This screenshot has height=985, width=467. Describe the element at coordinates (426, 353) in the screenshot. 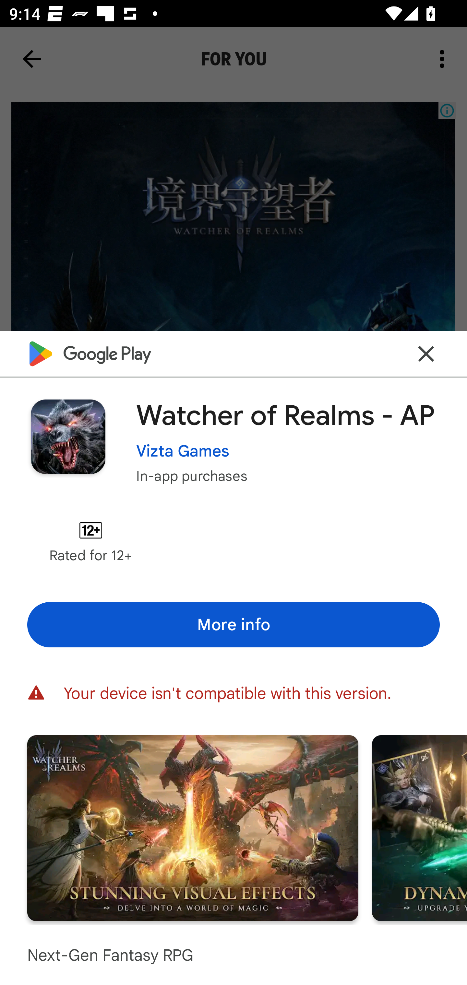

I see `Close` at that location.